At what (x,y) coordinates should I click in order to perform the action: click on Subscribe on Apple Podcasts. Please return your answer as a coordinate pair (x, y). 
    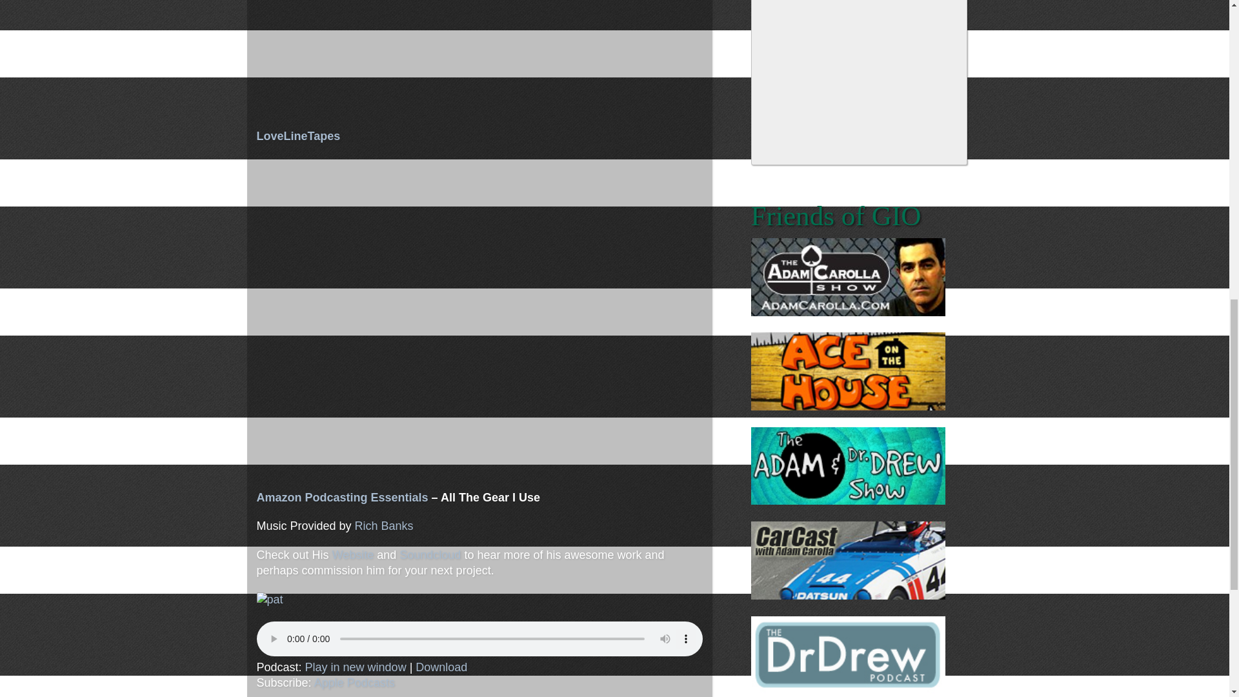
    Looking at the image, I should click on (355, 683).